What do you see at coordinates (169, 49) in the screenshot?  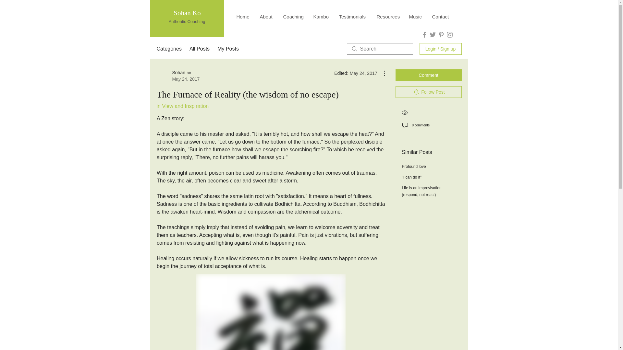 I see `Categories` at bounding box center [169, 49].